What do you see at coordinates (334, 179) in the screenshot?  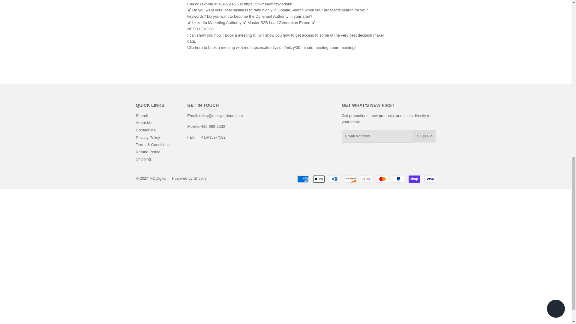 I see `Diners Club` at bounding box center [334, 179].